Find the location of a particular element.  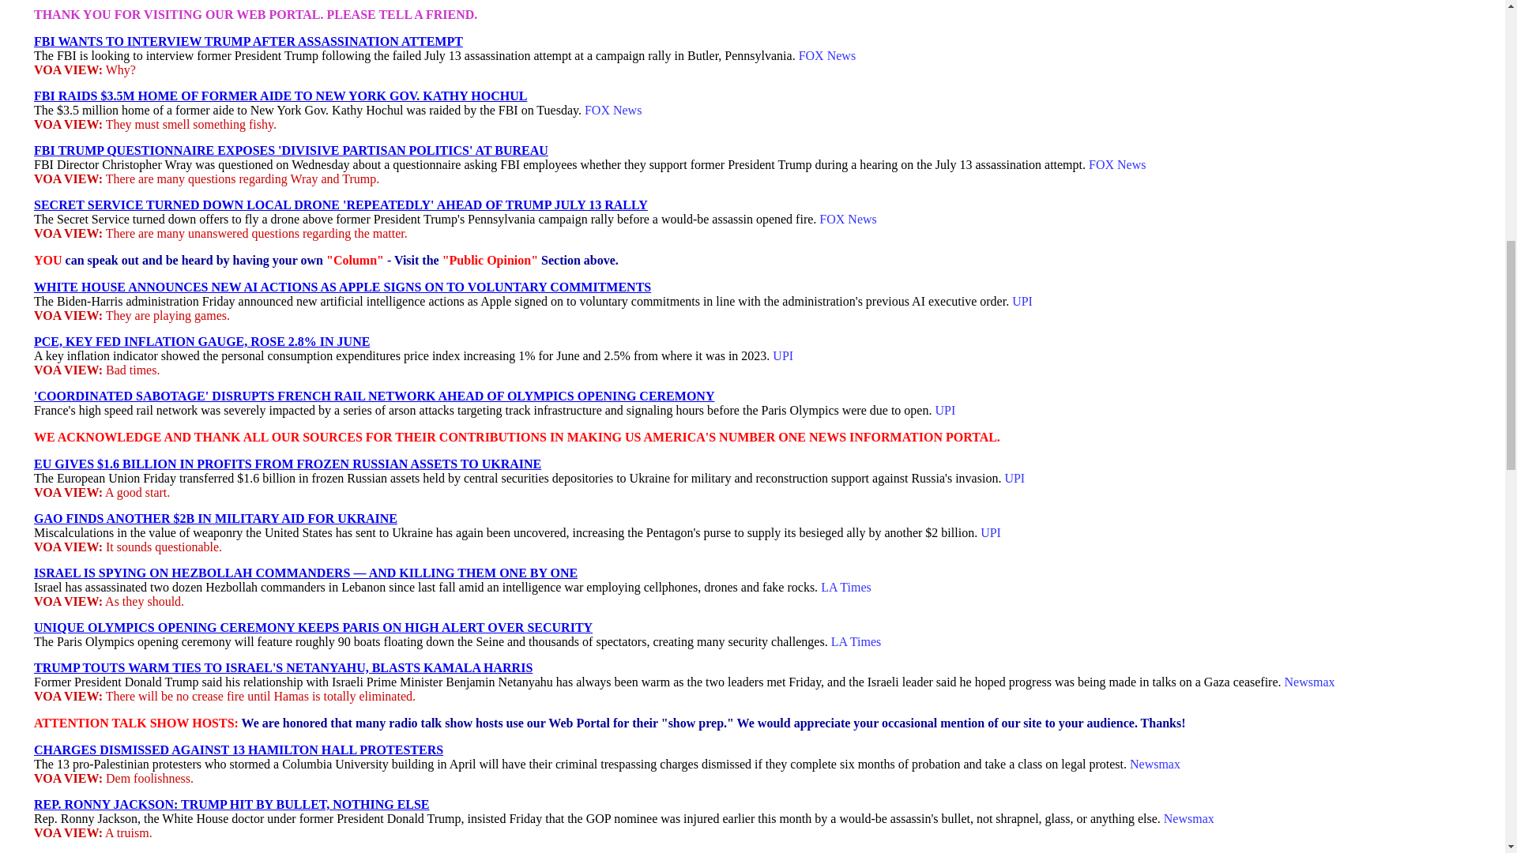

FBI WANTS TO INTERVIEW TRUMP AFTER ASSASSINATION ATTEMPT is located at coordinates (248, 41).